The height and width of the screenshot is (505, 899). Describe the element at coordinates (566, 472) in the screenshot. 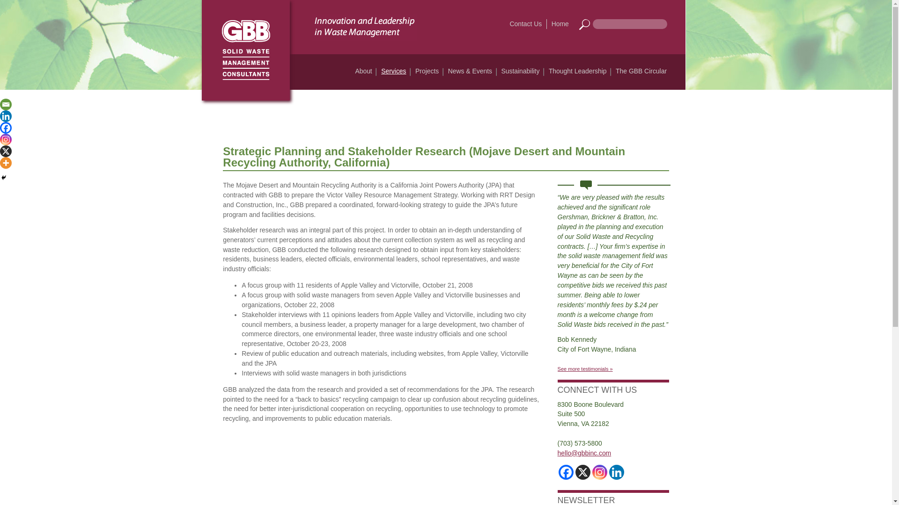

I see `Facebook` at that location.